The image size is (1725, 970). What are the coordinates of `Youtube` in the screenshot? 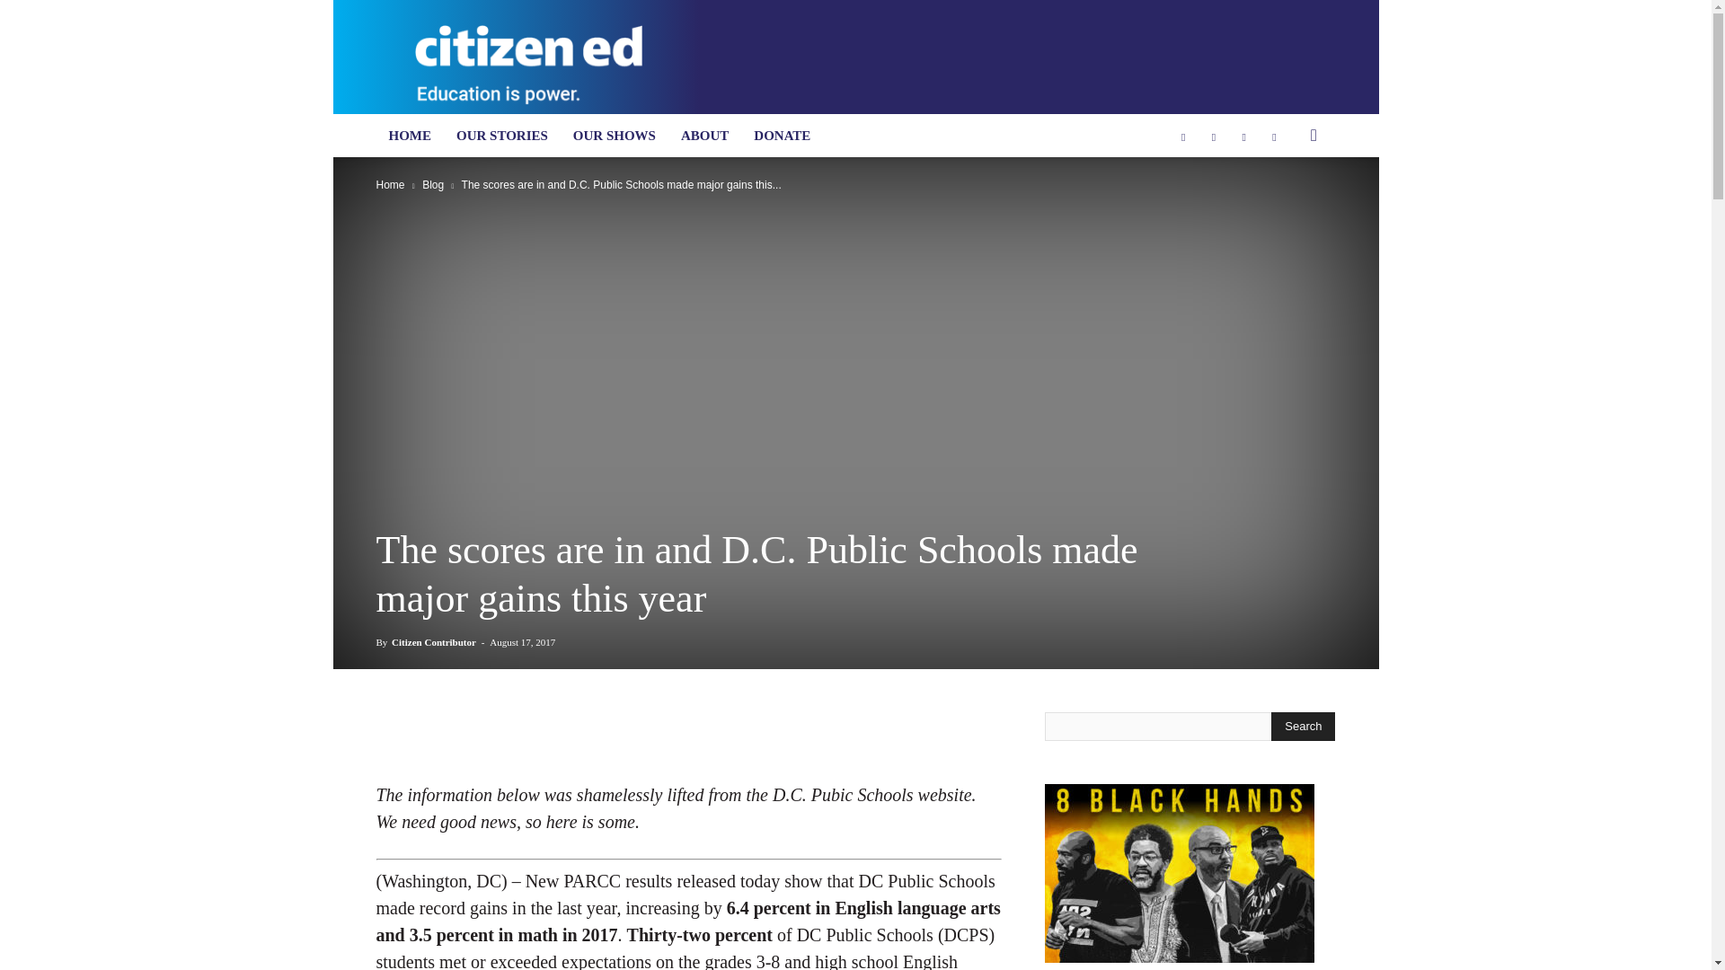 It's located at (1274, 135).